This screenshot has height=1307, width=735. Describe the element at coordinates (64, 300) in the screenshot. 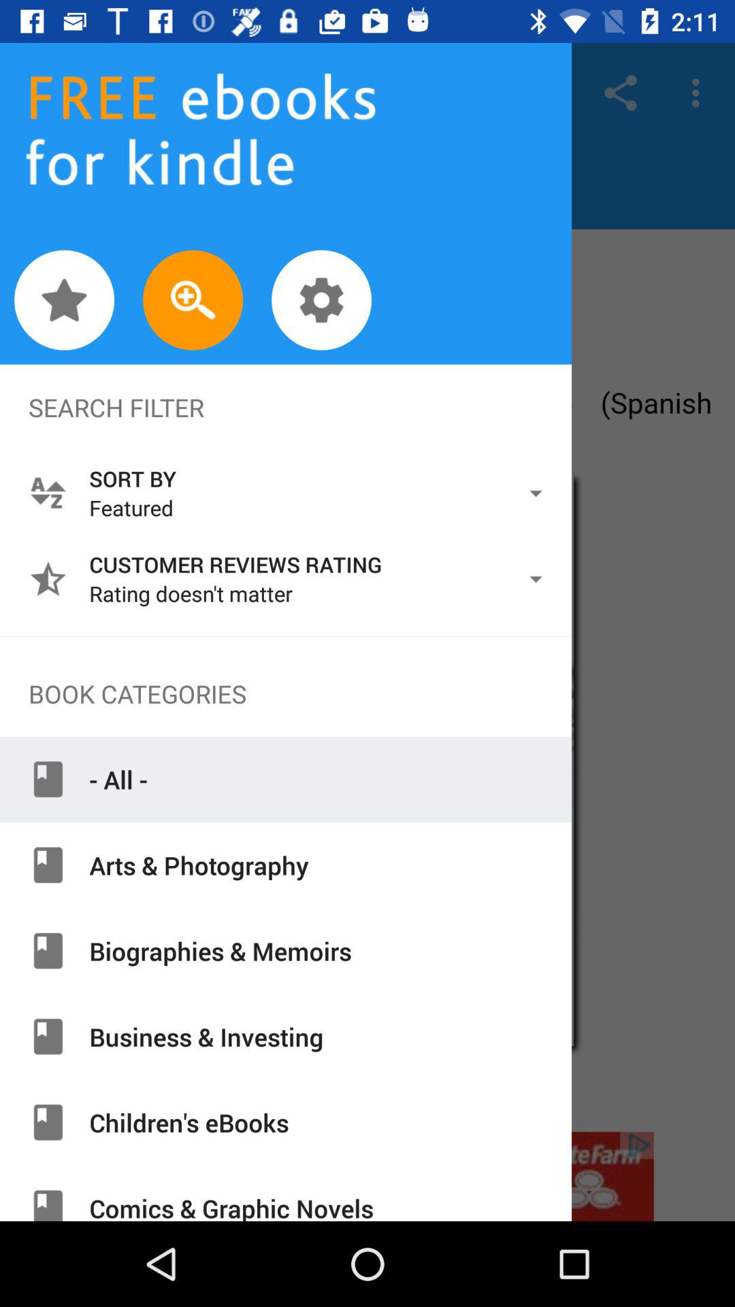

I see `fave rad` at that location.